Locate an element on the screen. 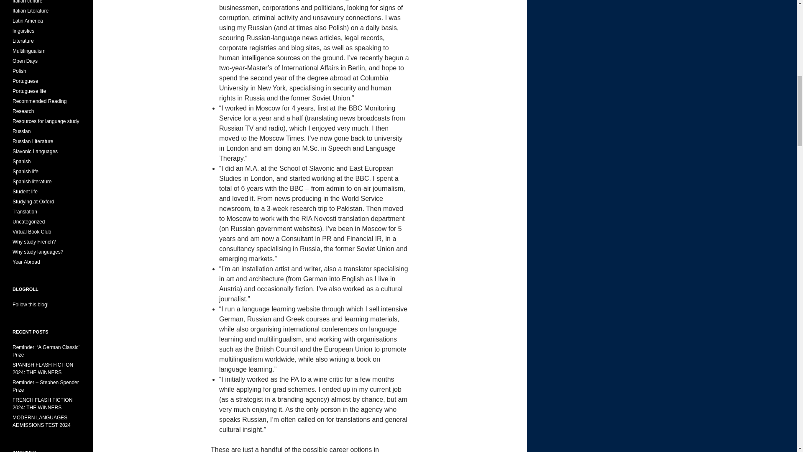 This screenshot has width=803, height=452. Receive an email alert for new posts on the blog  is located at coordinates (30, 305).